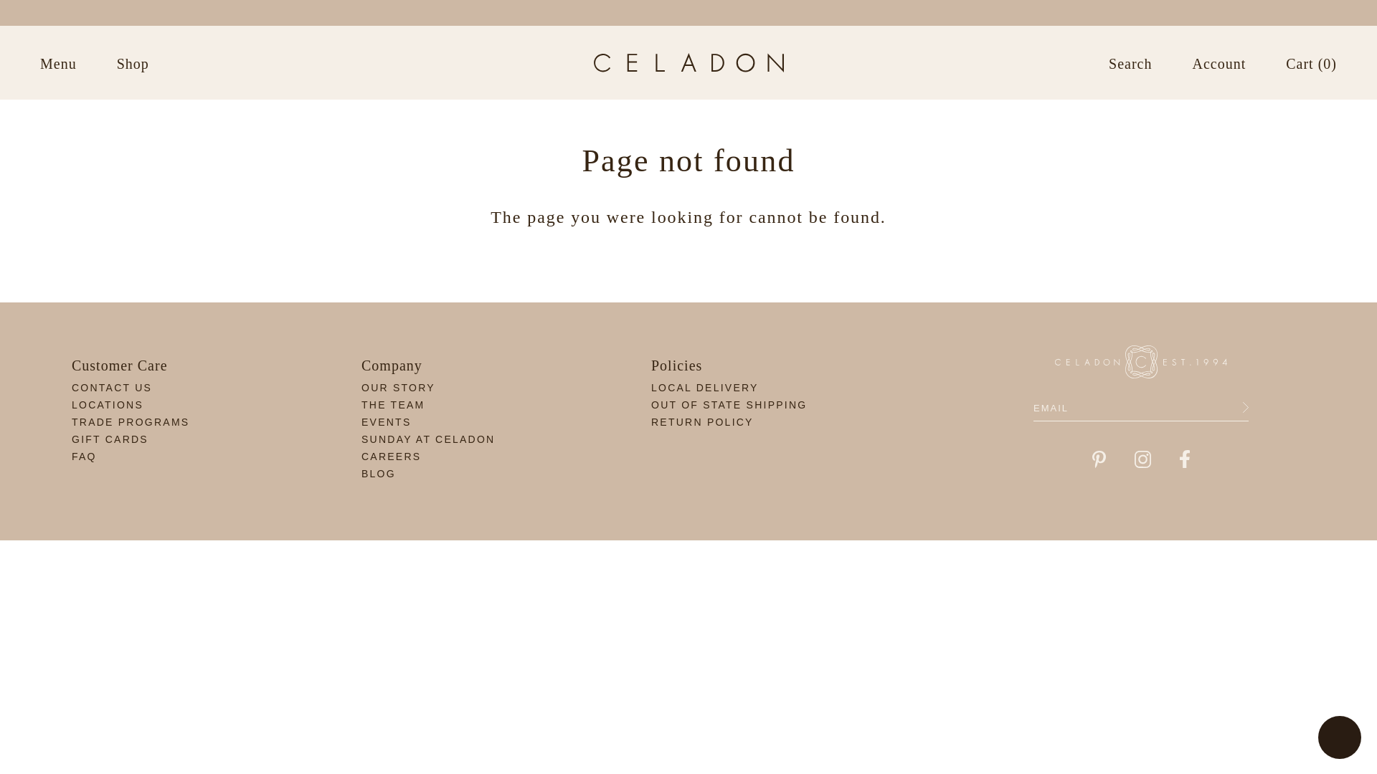 The height and width of the screenshot is (774, 1377). Describe the element at coordinates (110, 439) in the screenshot. I see `GIFT CARDS` at that location.